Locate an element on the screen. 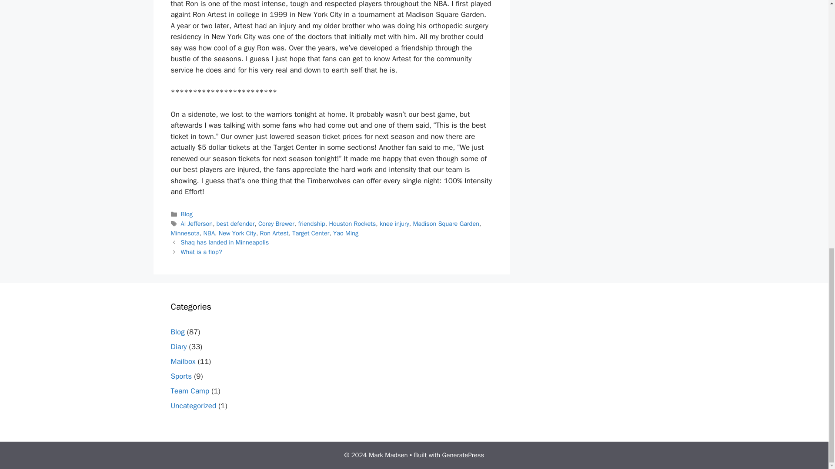  Houston Rockets is located at coordinates (352, 223).